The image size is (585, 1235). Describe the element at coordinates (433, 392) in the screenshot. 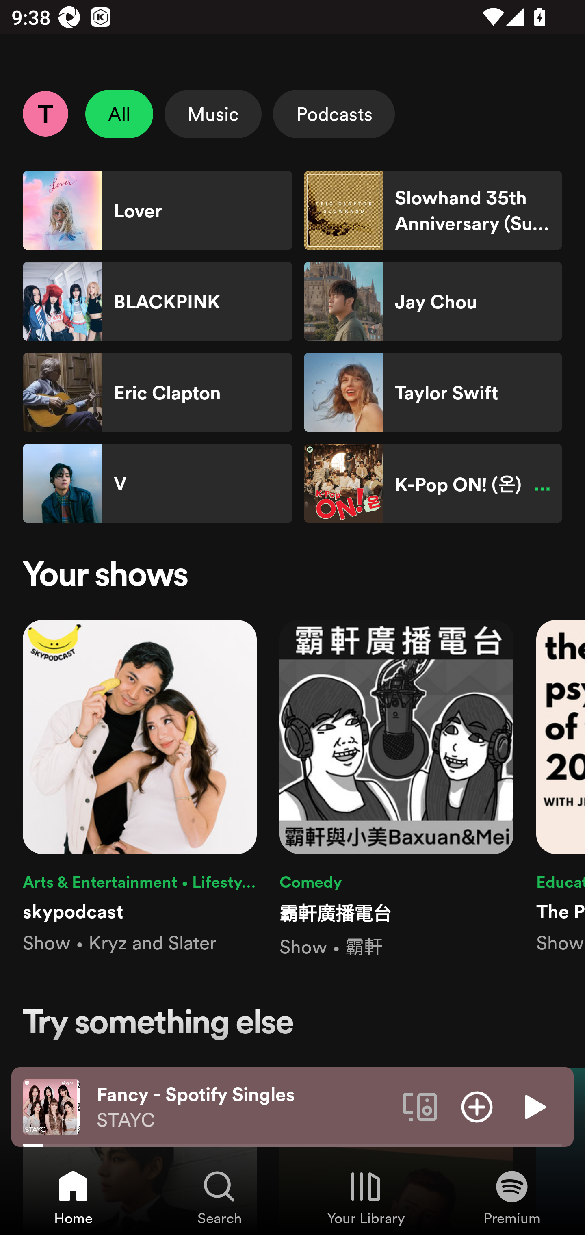

I see `Taylor Swift Shortcut Taylor Swift` at that location.